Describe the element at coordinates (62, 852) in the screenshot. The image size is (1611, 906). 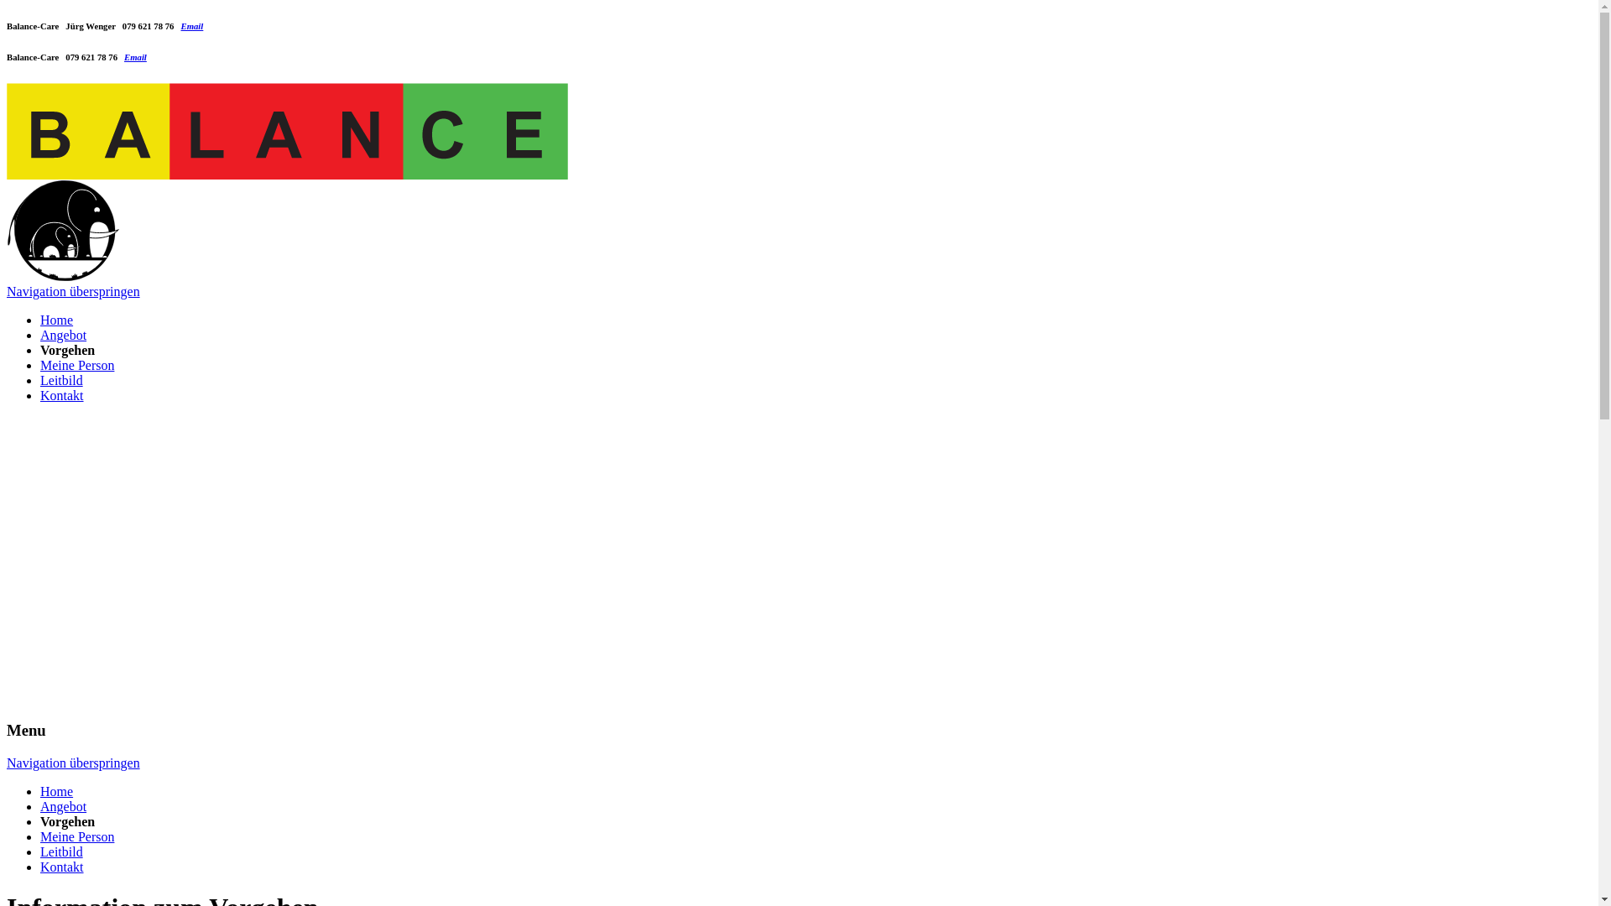
I see `Leitbild` at that location.